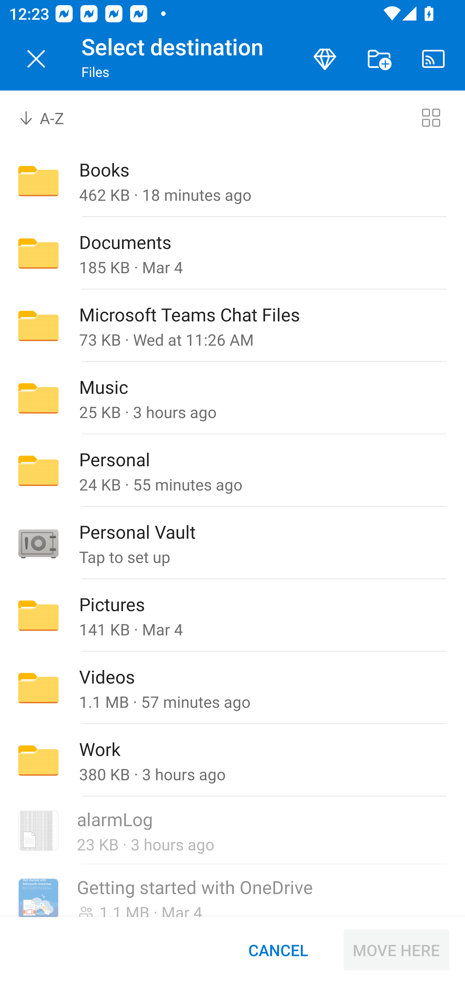  I want to click on CANCEL, so click(278, 950).